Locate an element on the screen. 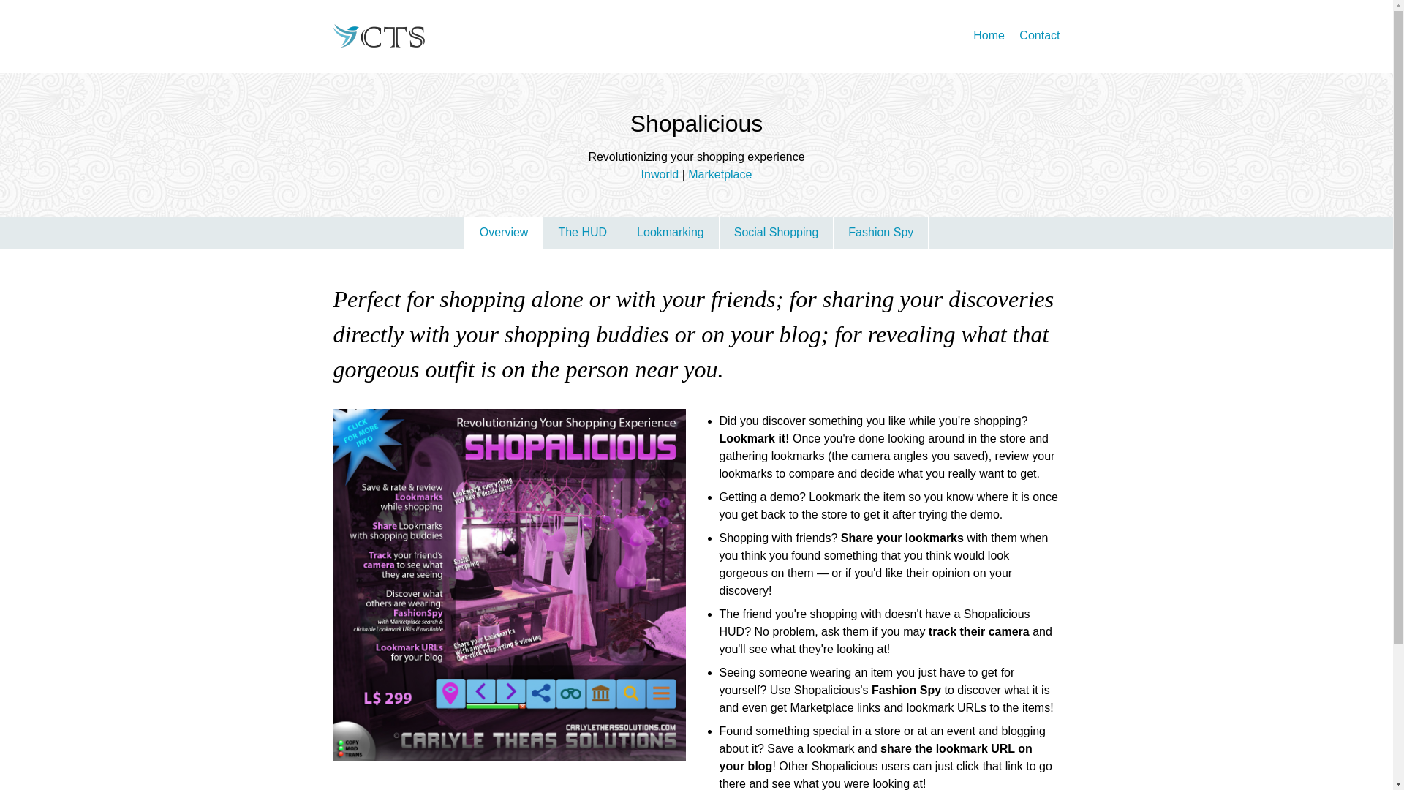 Image resolution: width=1404 pixels, height=790 pixels. Lookmarking is located at coordinates (670, 233).